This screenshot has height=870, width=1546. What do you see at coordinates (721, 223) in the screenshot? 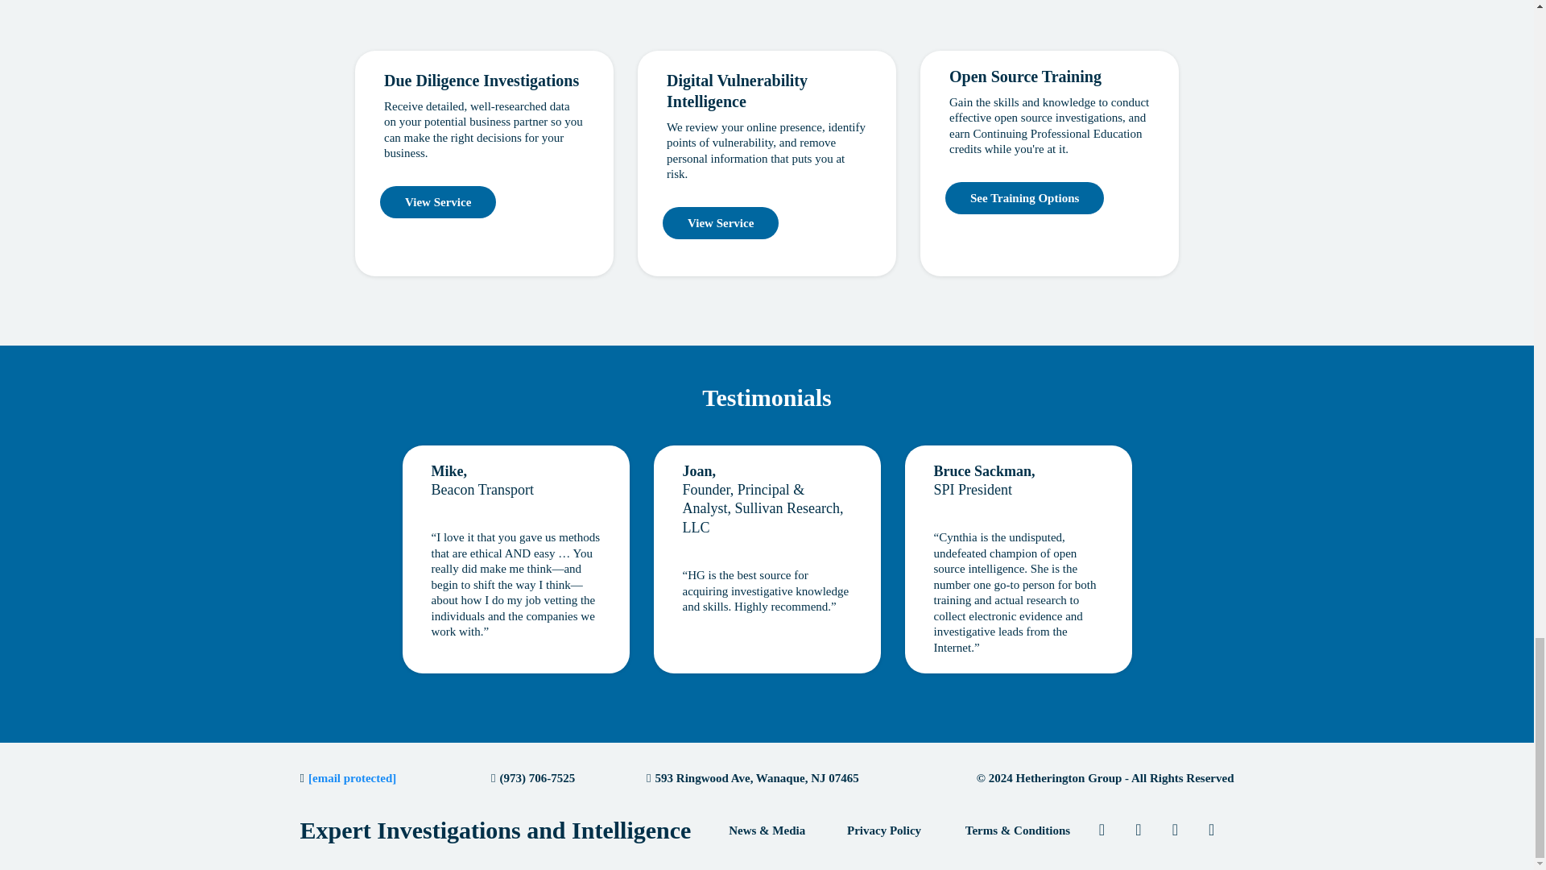
I see `View Service` at bounding box center [721, 223].